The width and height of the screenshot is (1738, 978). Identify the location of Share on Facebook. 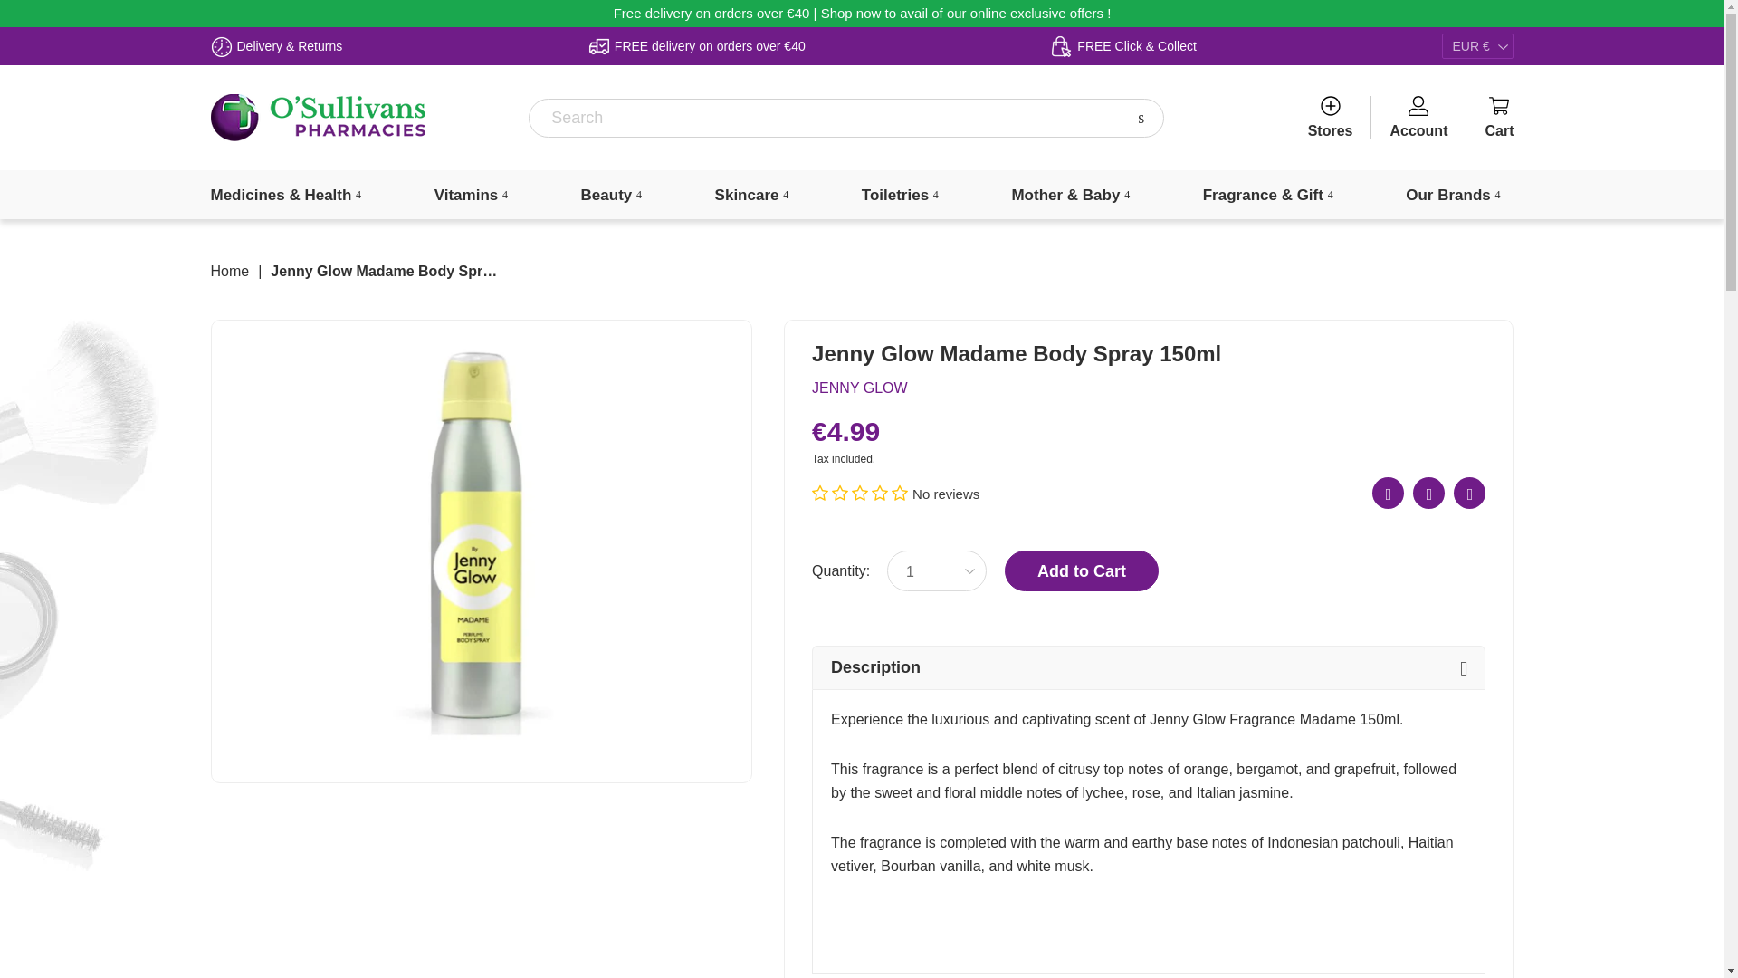
(1389, 493).